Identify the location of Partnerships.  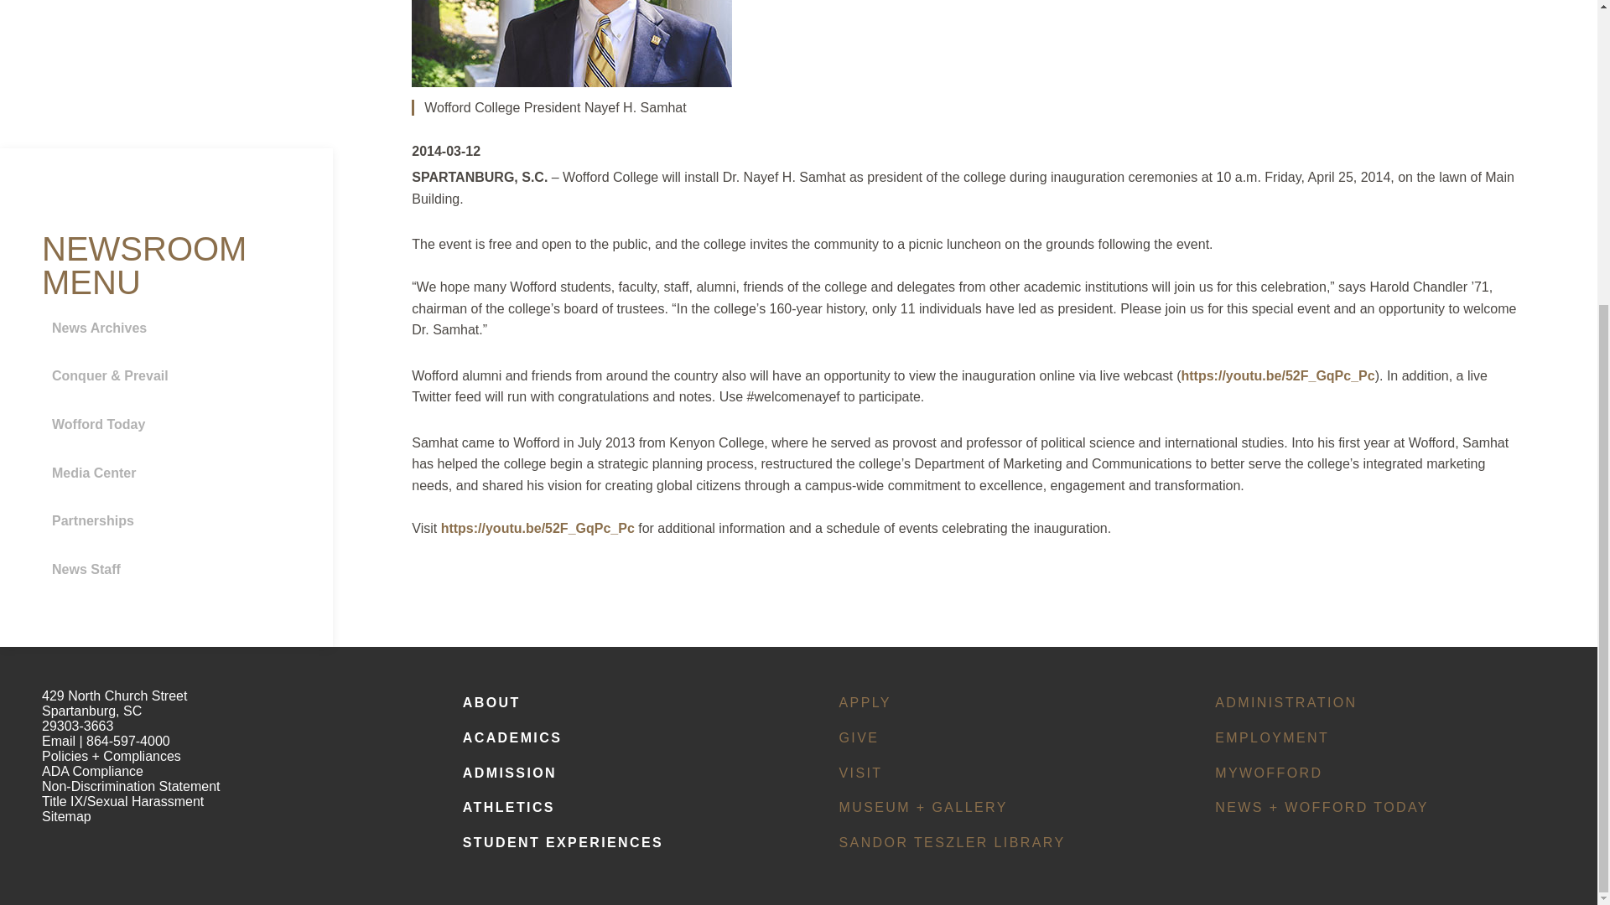
(171, 521).